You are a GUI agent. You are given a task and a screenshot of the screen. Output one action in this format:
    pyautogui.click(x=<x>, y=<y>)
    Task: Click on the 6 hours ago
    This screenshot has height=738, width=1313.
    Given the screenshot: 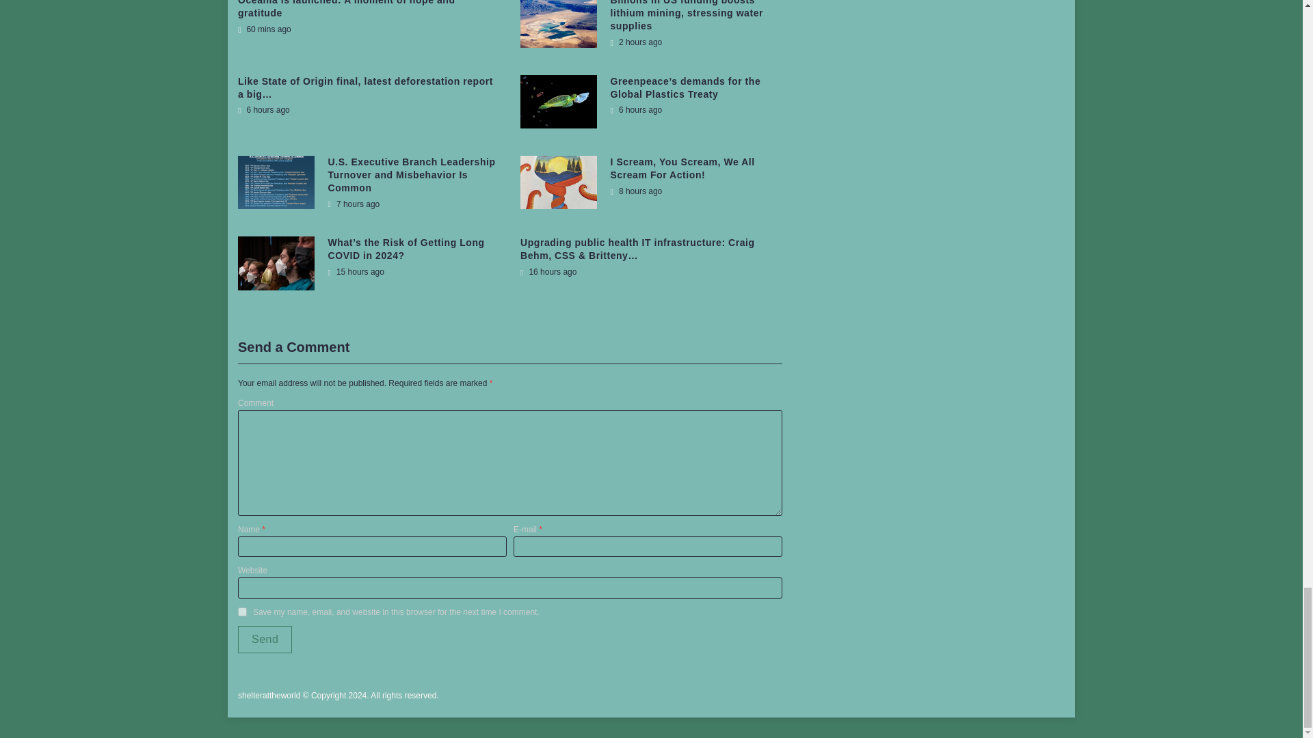 What is the action you would take?
    pyautogui.click(x=636, y=110)
    